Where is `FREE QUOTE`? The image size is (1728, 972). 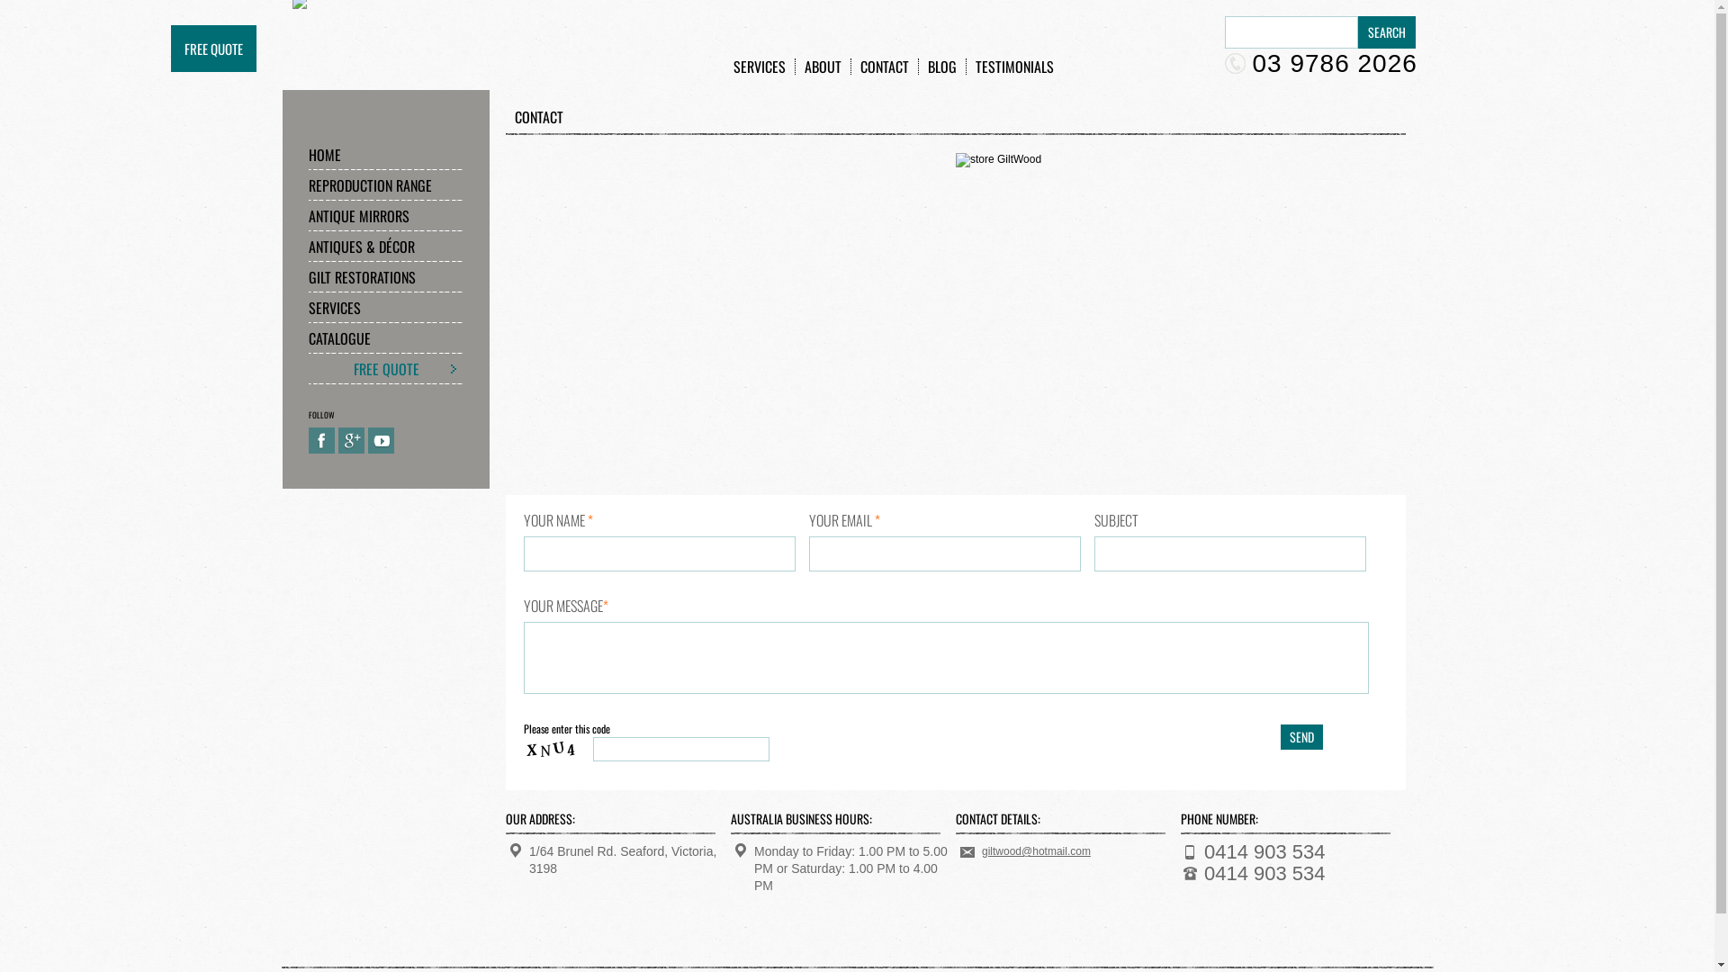
FREE QUOTE is located at coordinates (214, 49).